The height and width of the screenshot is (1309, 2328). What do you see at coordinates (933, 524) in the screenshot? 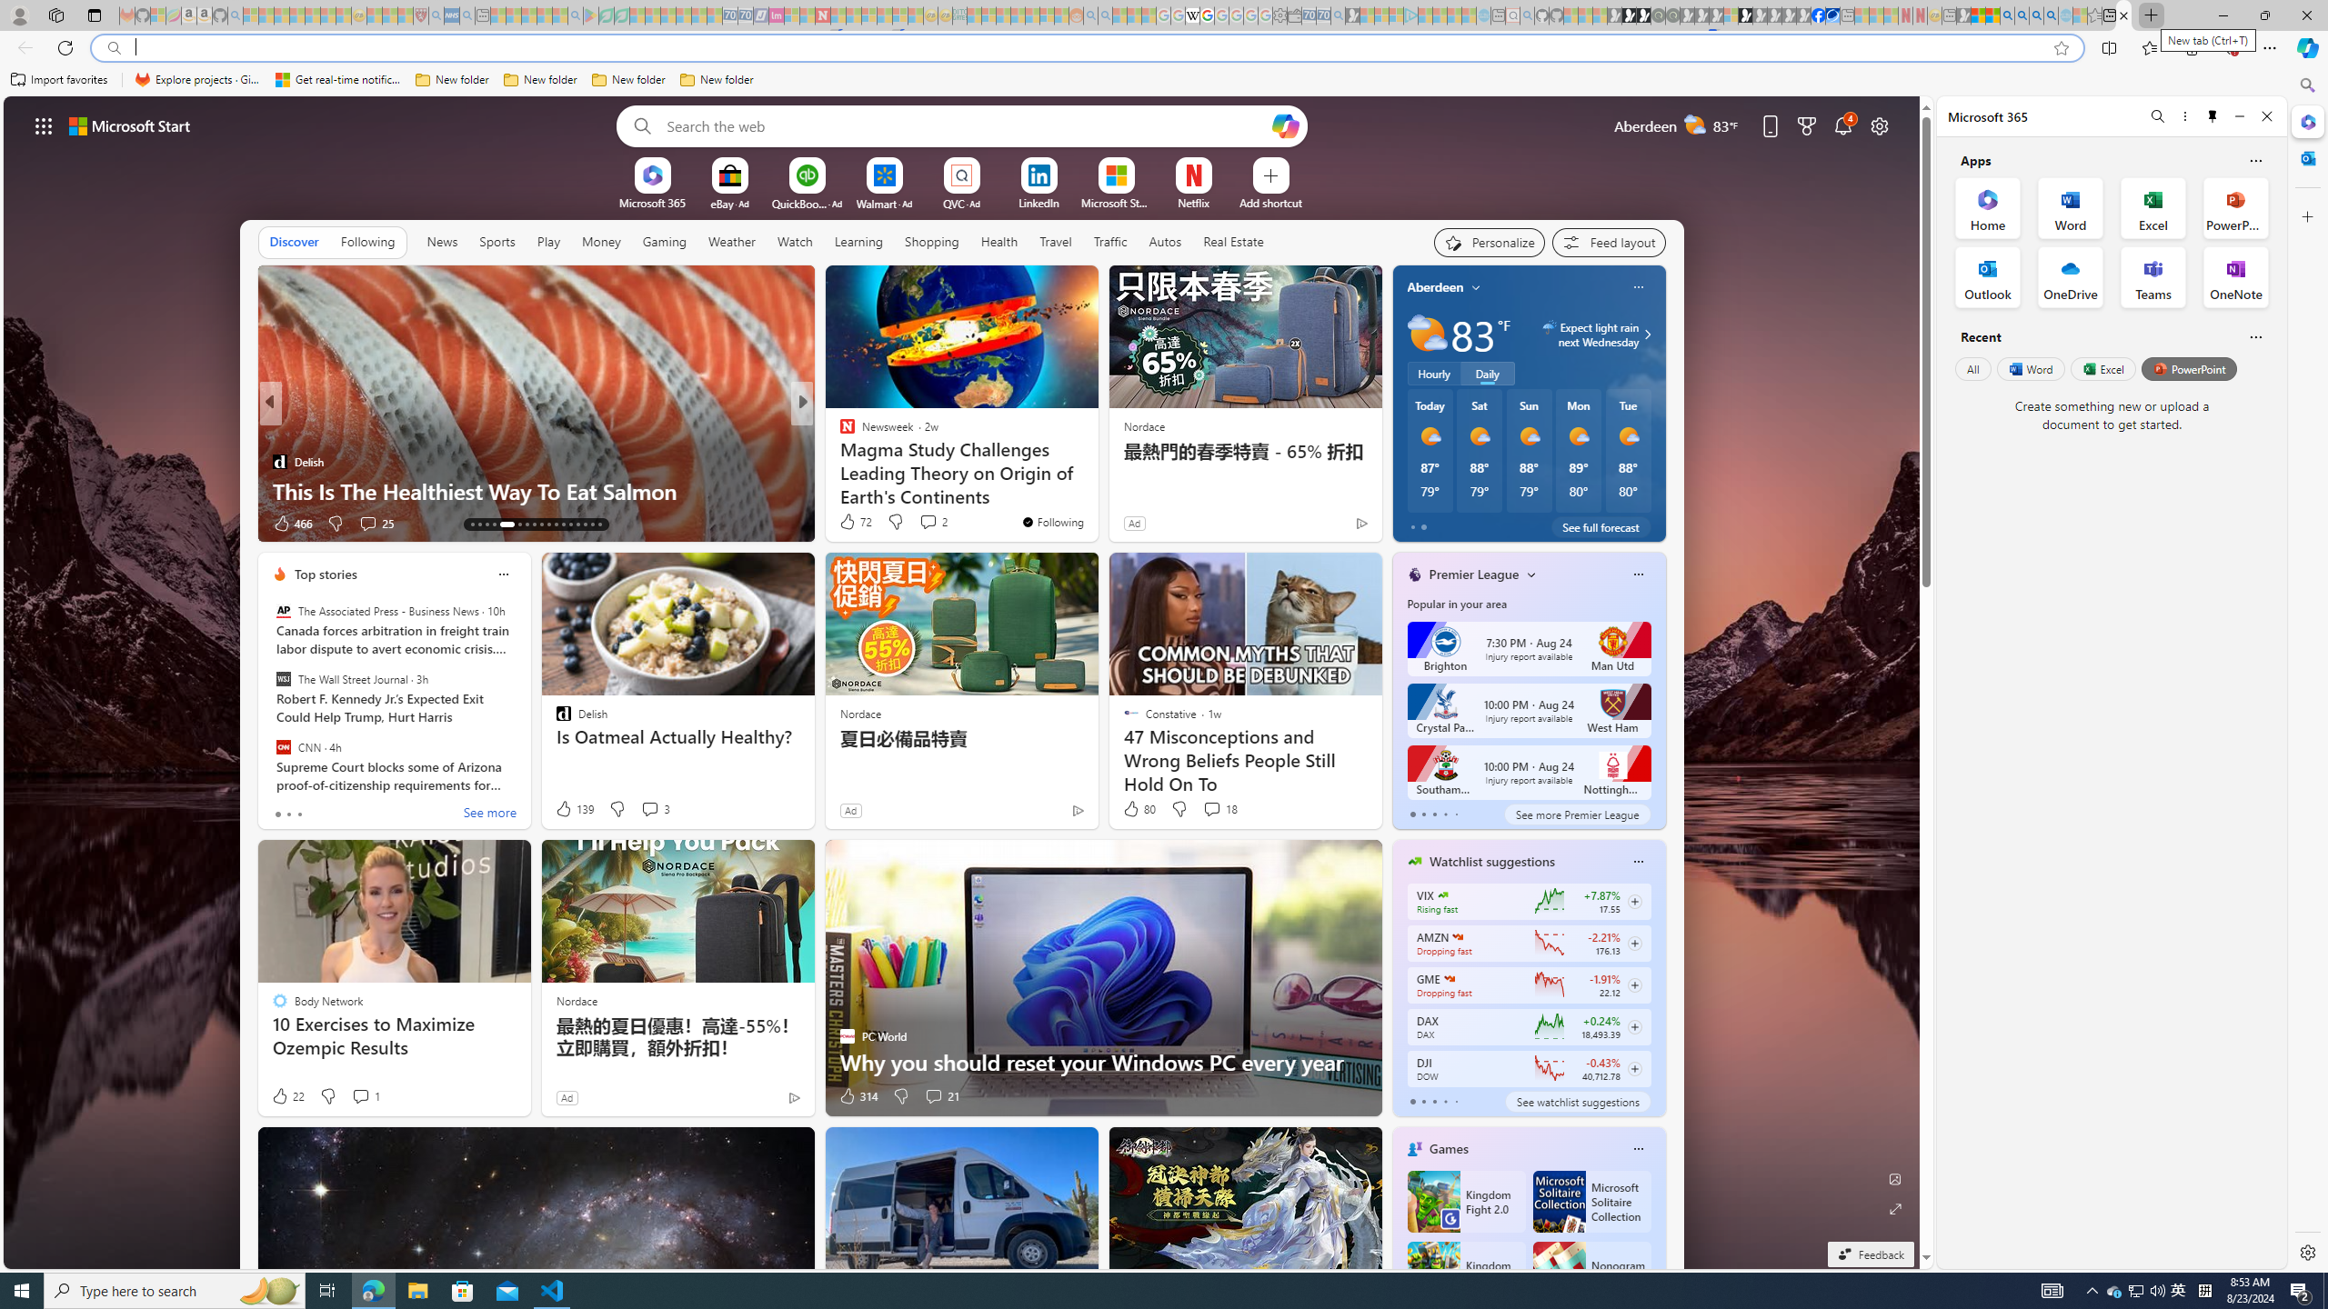
I see `View comments 6 Comment` at bounding box center [933, 524].